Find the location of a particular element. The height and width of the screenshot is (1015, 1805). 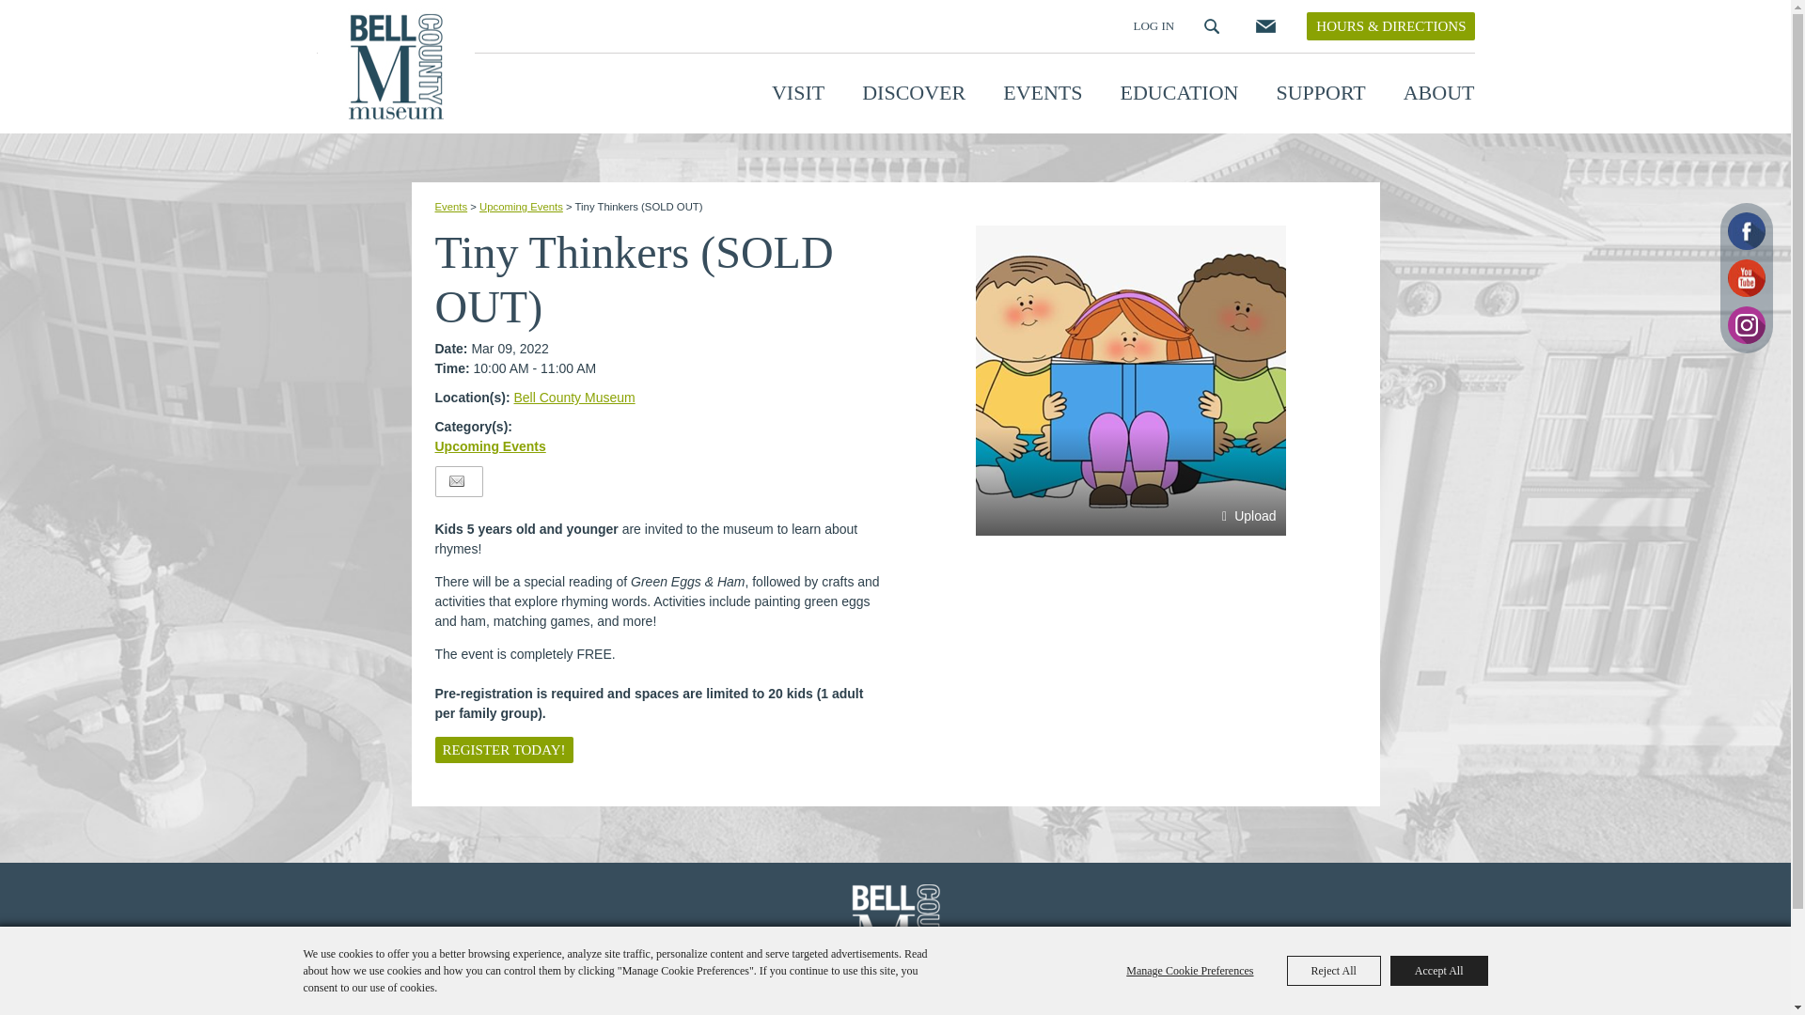

SEARCH is located at coordinates (1212, 26).